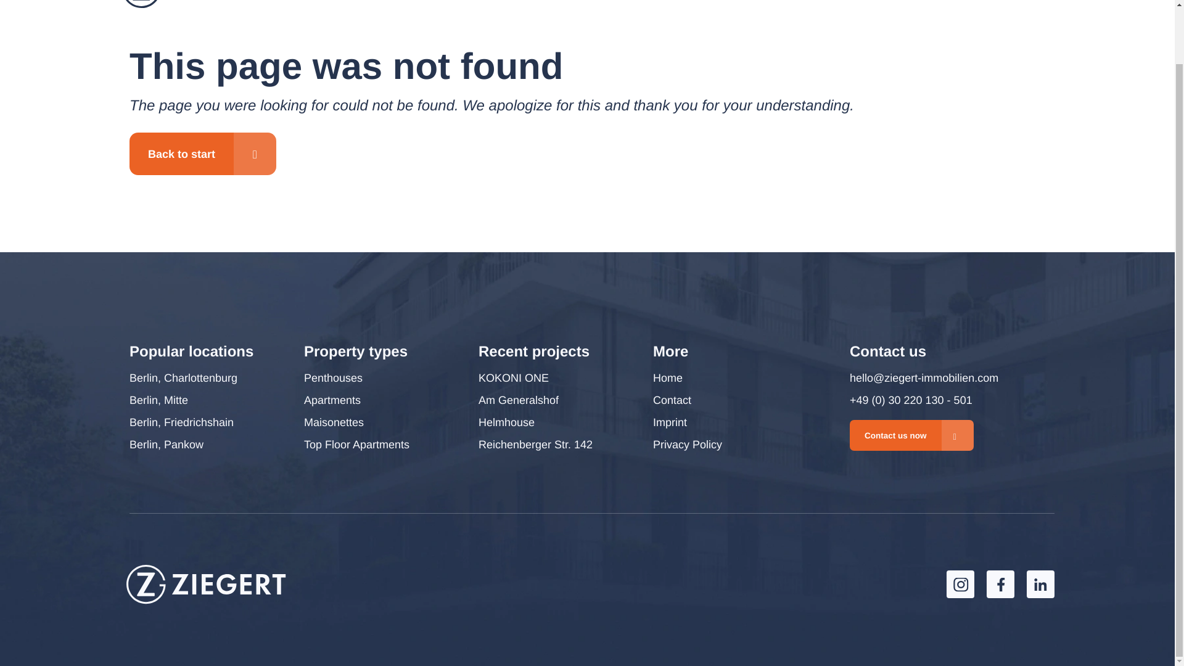  Describe the element at coordinates (183, 377) in the screenshot. I see `Berlin, Charlottenburg` at that location.